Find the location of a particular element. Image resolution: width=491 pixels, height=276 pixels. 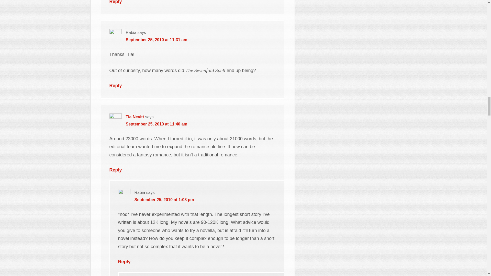

Reply is located at coordinates (116, 85).